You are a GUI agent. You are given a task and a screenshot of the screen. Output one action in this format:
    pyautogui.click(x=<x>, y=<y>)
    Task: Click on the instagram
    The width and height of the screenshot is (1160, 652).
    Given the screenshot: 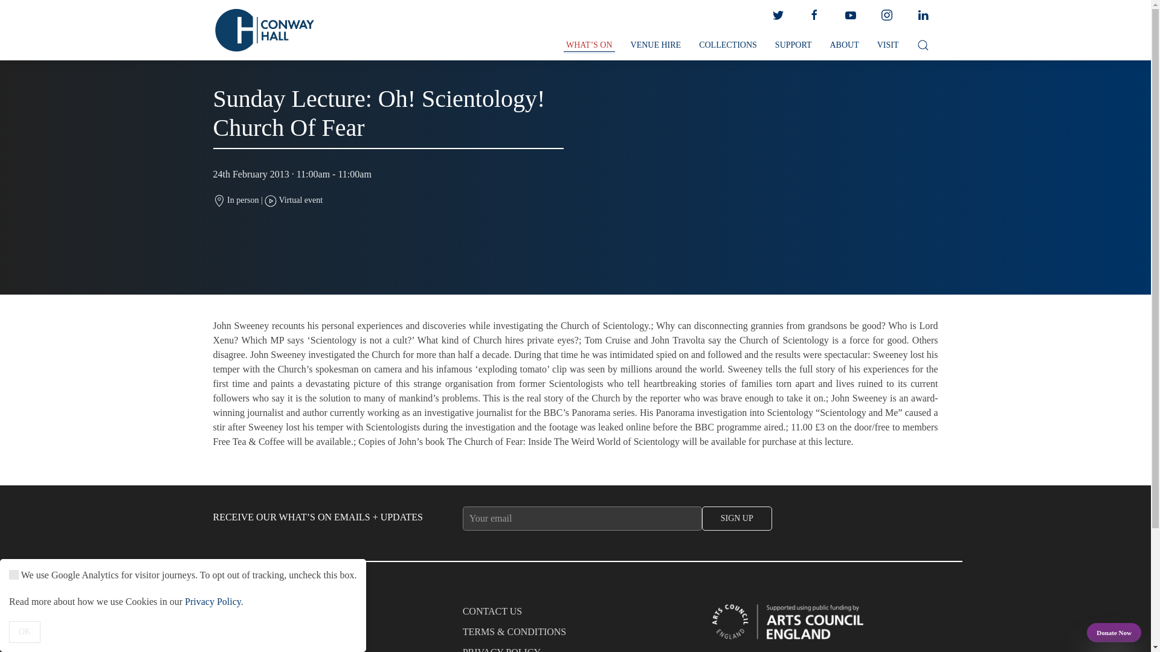 What is the action you would take?
    pyautogui.click(x=886, y=15)
    